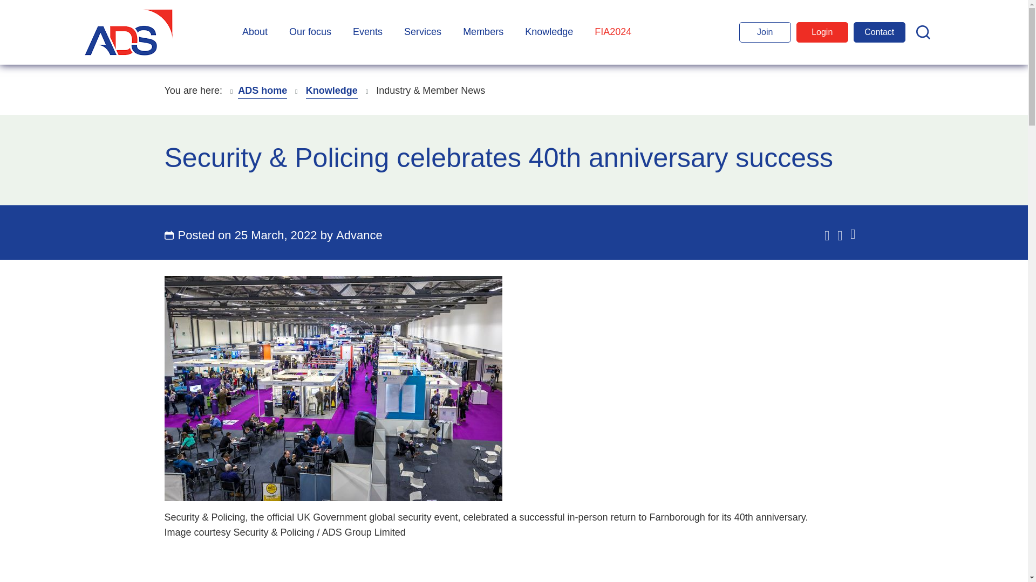 The image size is (1036, 582). Describe the element at coordinates (310, 32) in the screenshot. I see `Our focus` at that location.